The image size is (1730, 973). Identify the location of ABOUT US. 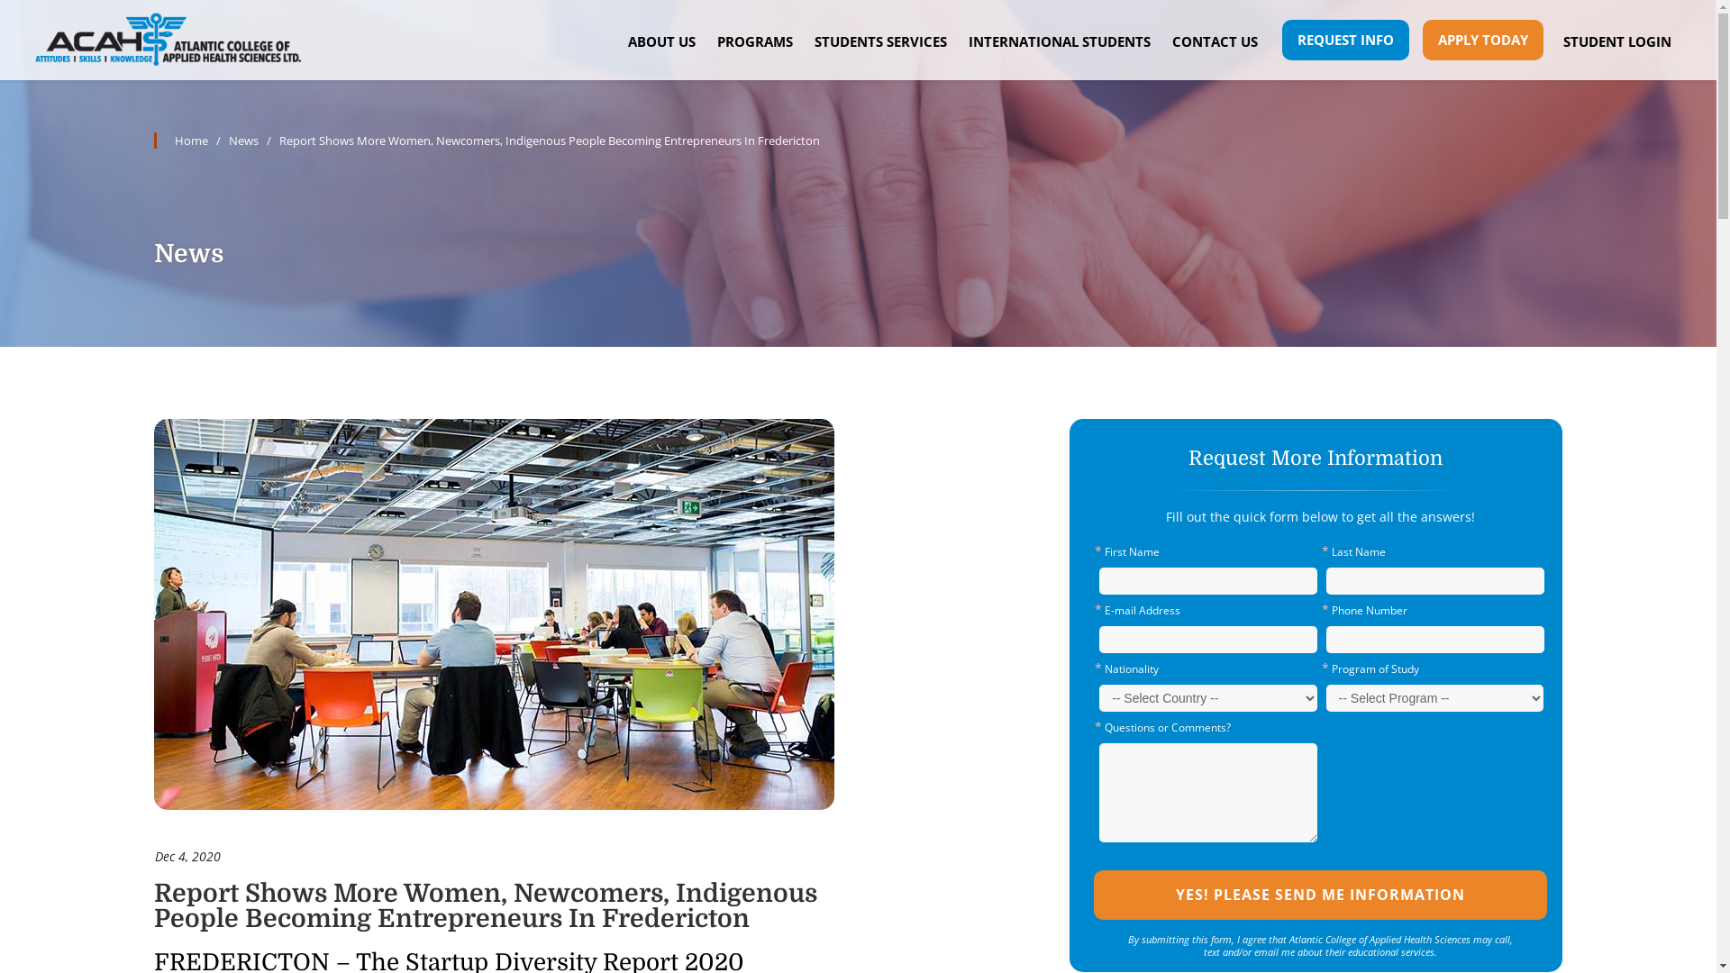
(661, 41).